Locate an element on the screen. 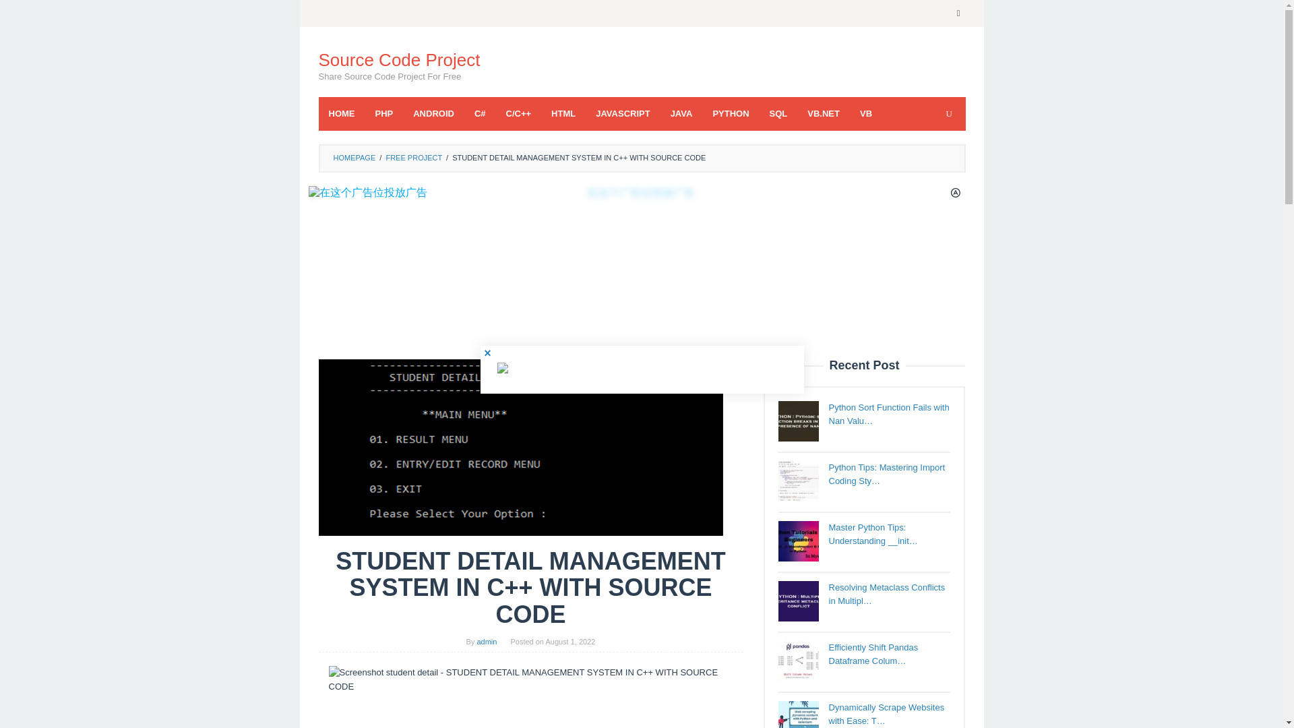 This screenshot has height=728, width=1294. Permalink to: admin is located at coordinates (487, 642).